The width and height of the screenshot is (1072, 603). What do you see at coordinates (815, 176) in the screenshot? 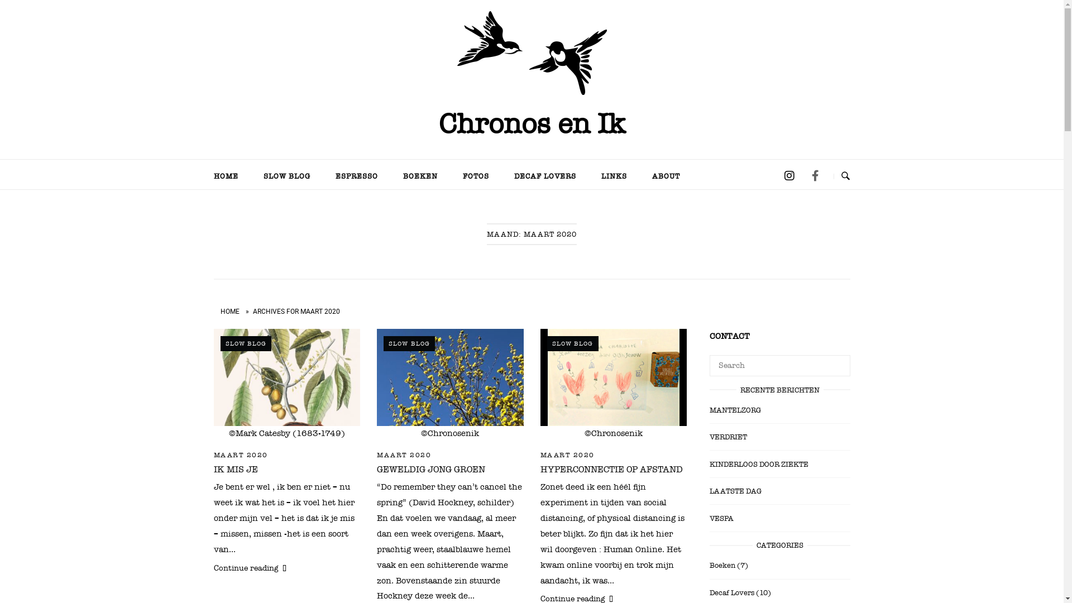
I see `Chronos en Ik op Facebook` at bounding box center [815, 176].